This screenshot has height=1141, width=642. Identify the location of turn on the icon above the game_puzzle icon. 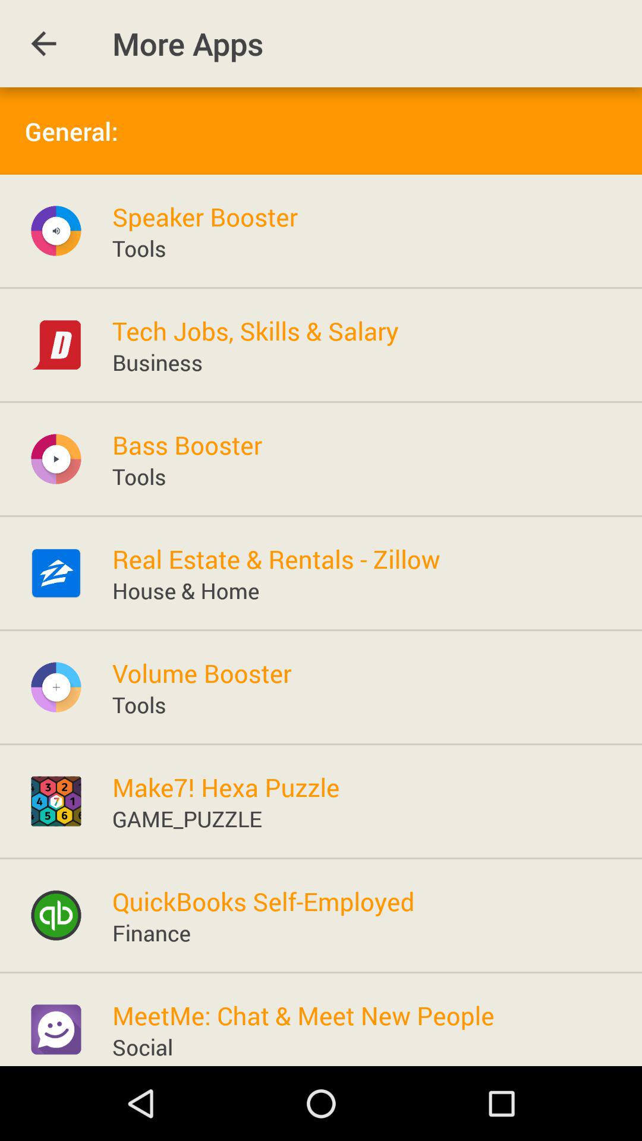
(226, 787).